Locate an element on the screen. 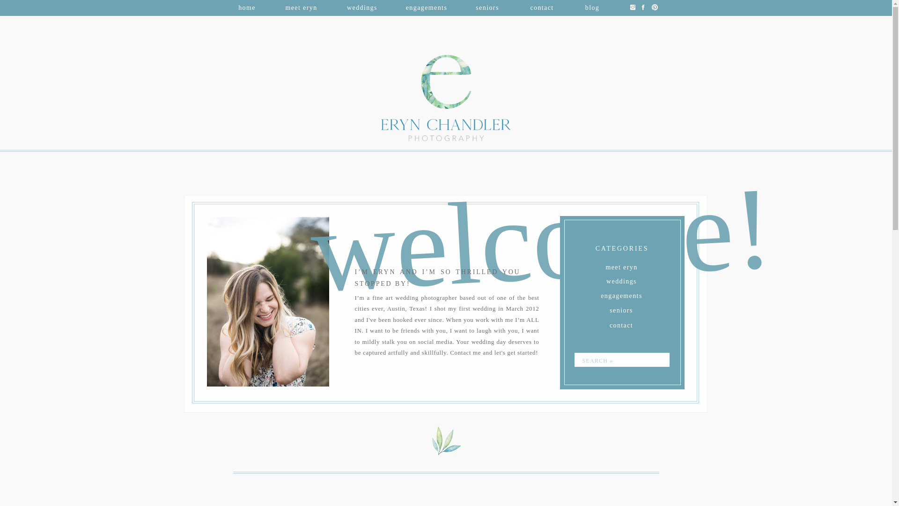  seniors is located at coordinates (621, 309).